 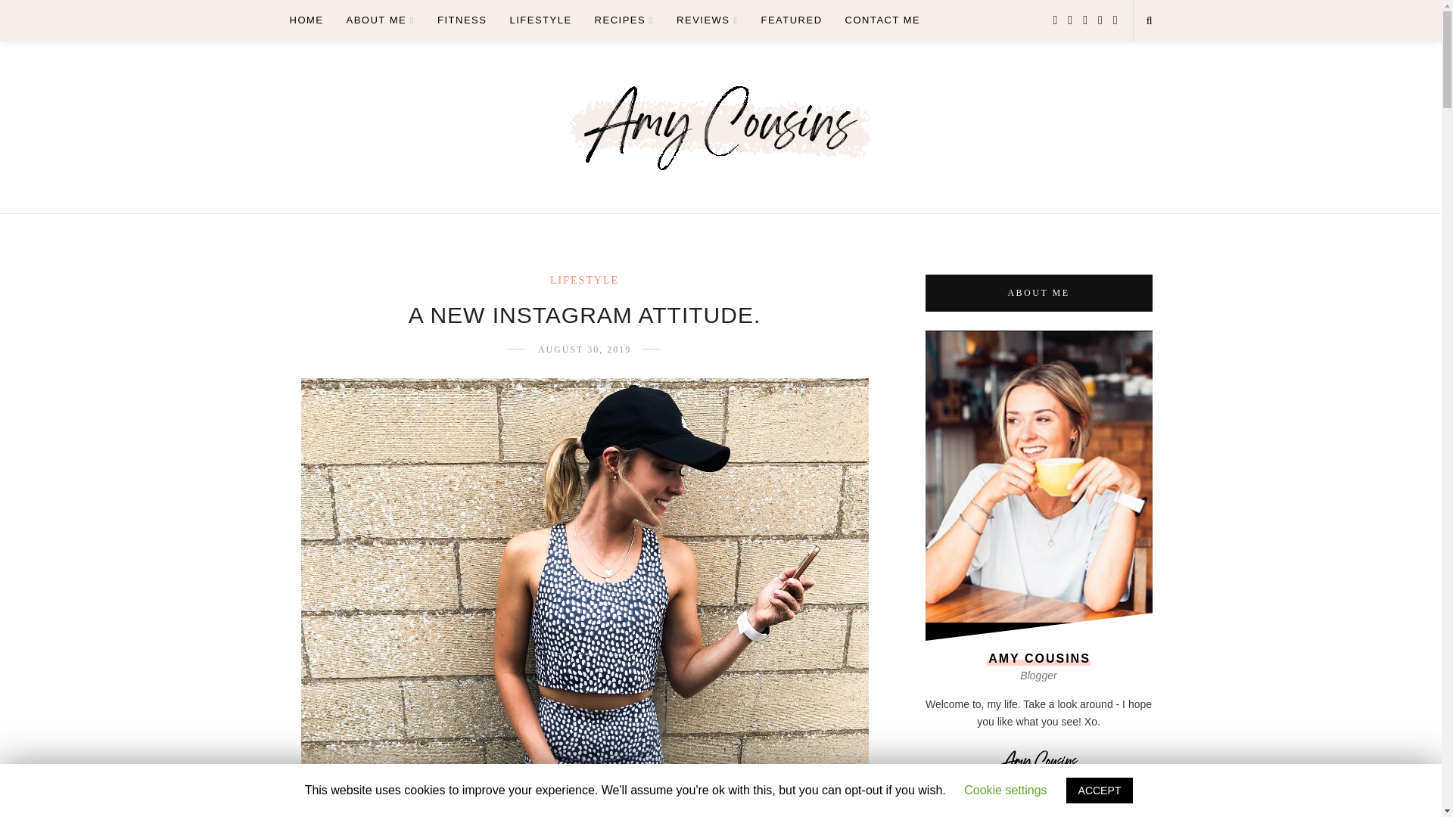 I want to click on RECIPES, so click(x=624, y=20).